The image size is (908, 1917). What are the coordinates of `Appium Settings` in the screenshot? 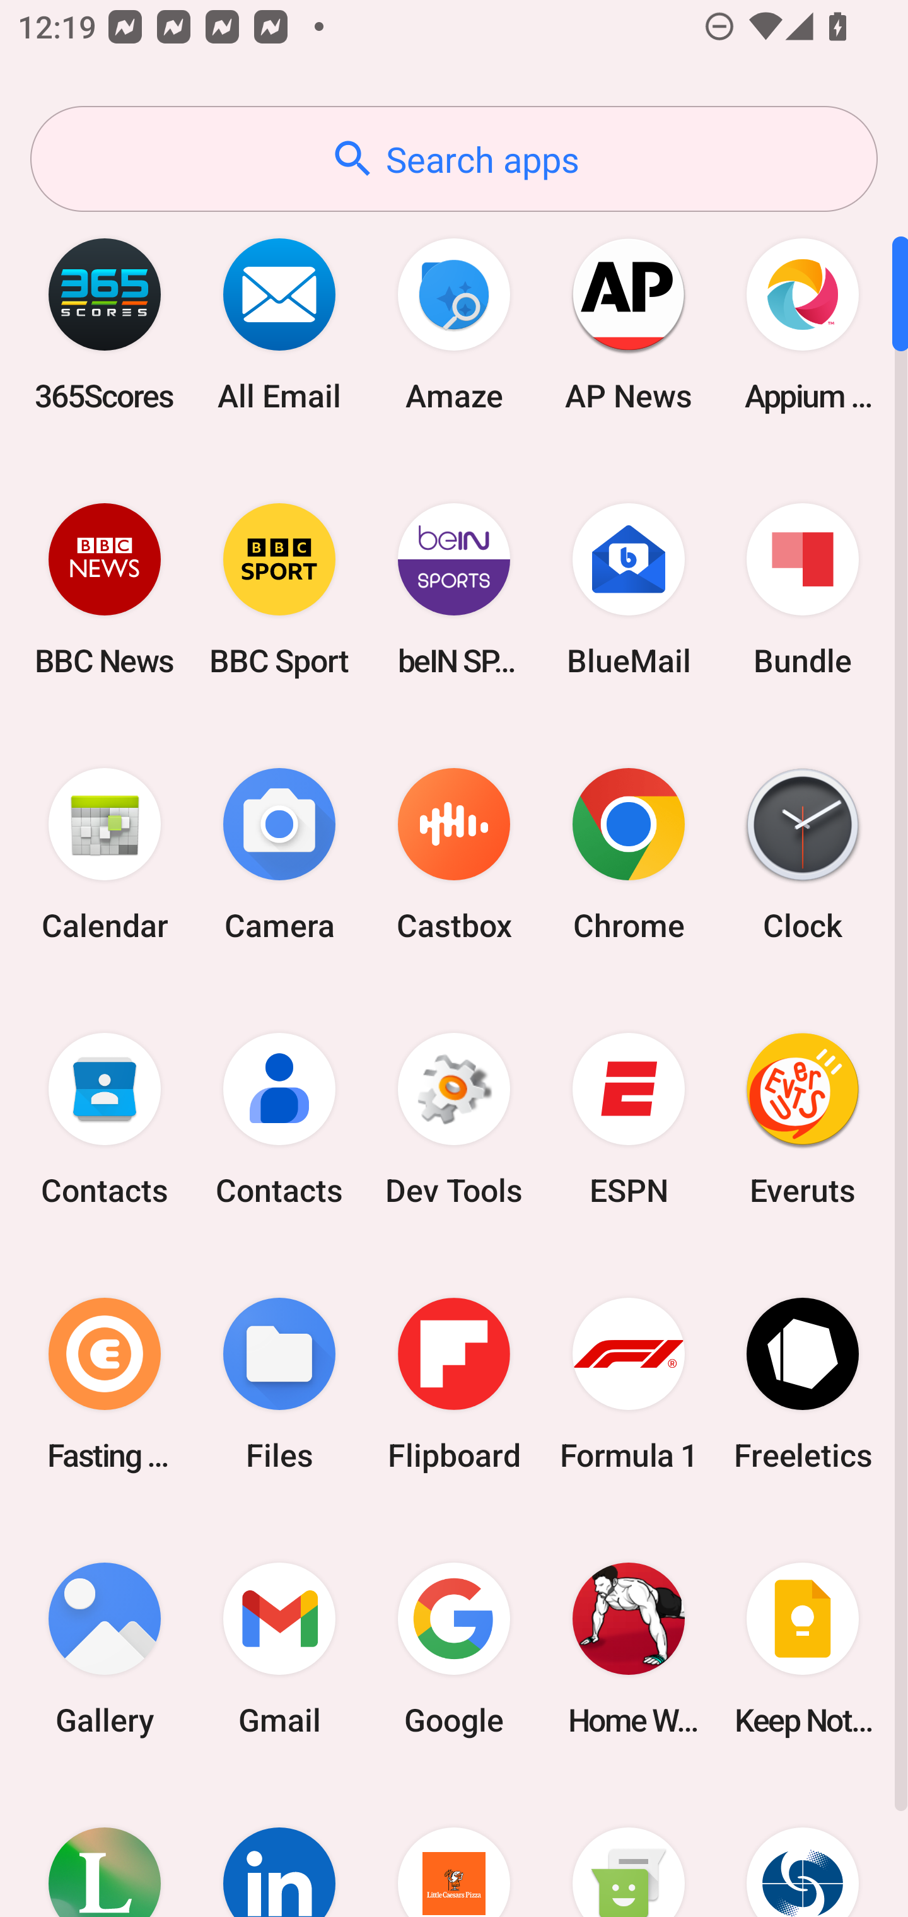 It's located at (803, 324).